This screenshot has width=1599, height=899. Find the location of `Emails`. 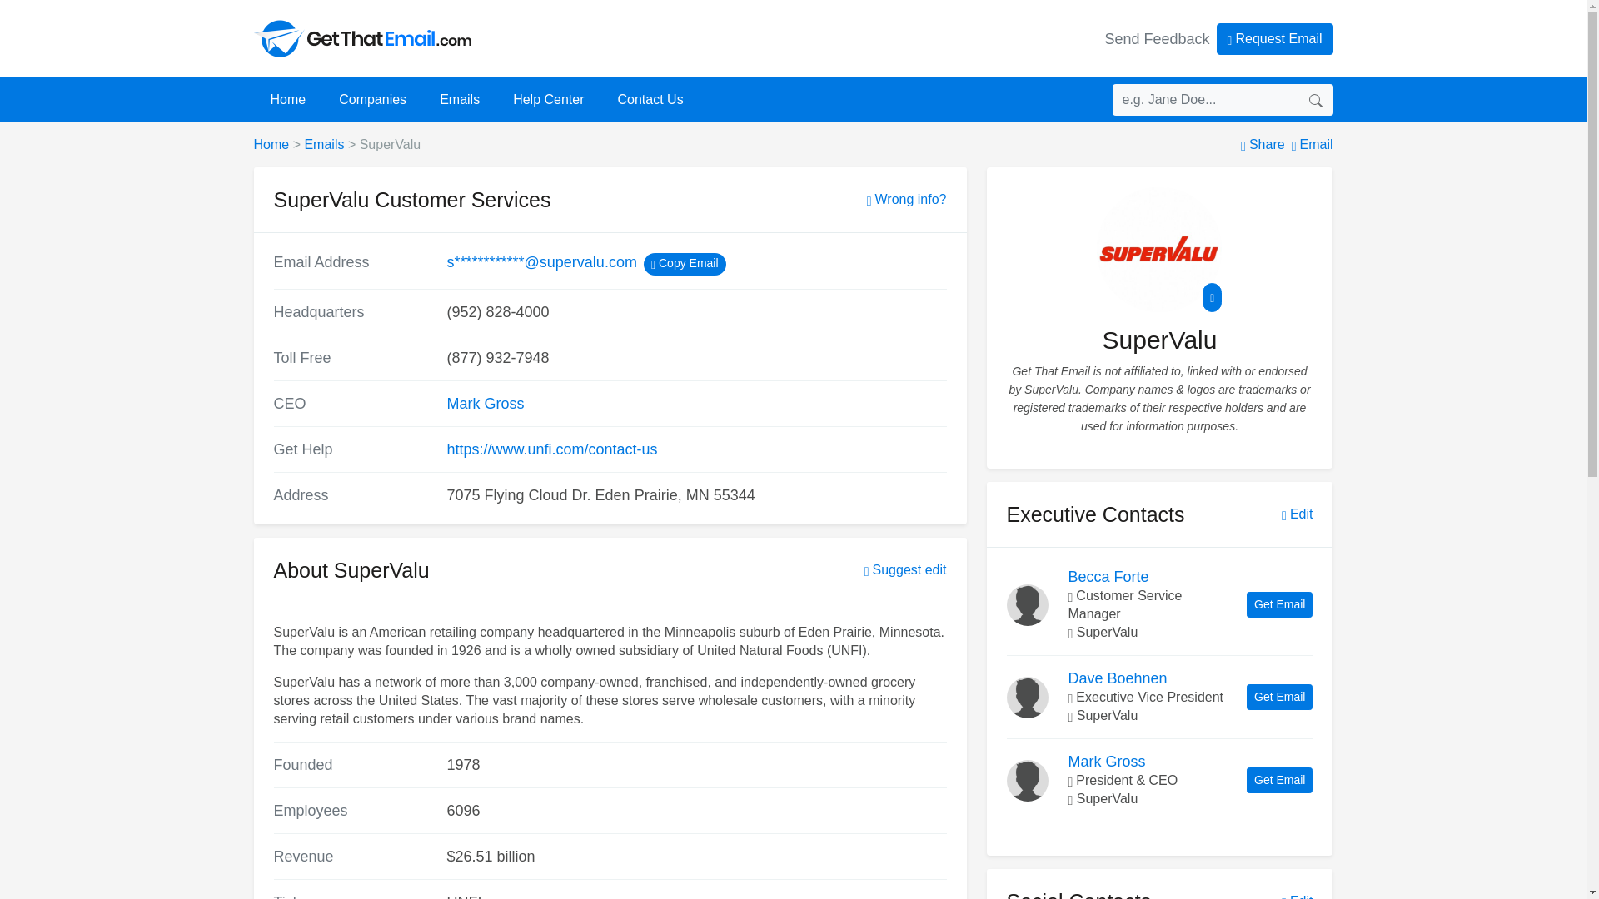

Emails is located at coordinates (323, 145).